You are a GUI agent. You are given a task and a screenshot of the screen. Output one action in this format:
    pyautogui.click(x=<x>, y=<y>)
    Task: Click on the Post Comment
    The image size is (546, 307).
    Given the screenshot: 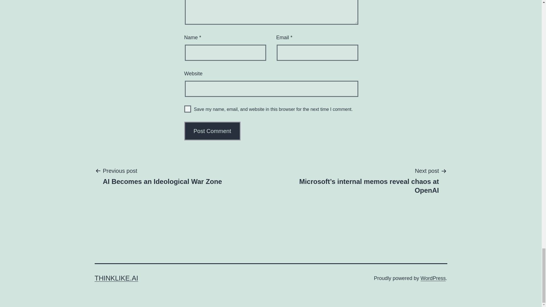 What is the action you would take?
    pyautogui.click(x=212, y=131)
    